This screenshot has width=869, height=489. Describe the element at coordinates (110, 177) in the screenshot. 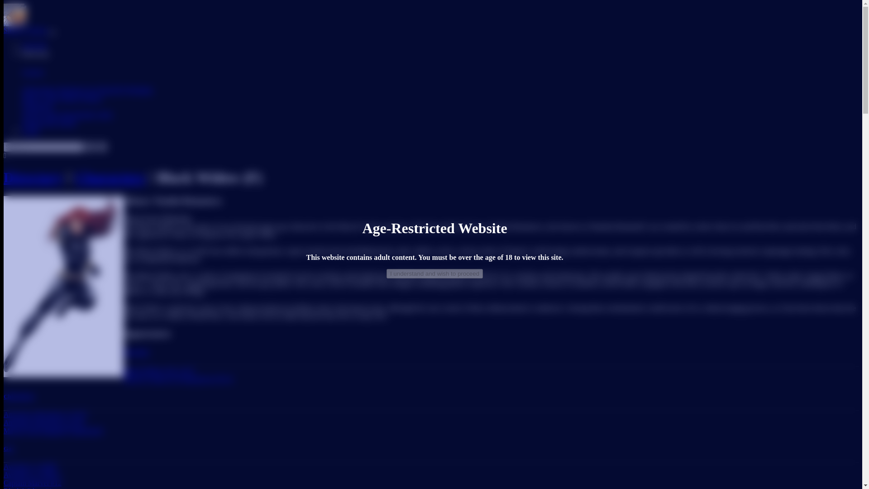

I see `Characters` at that location.